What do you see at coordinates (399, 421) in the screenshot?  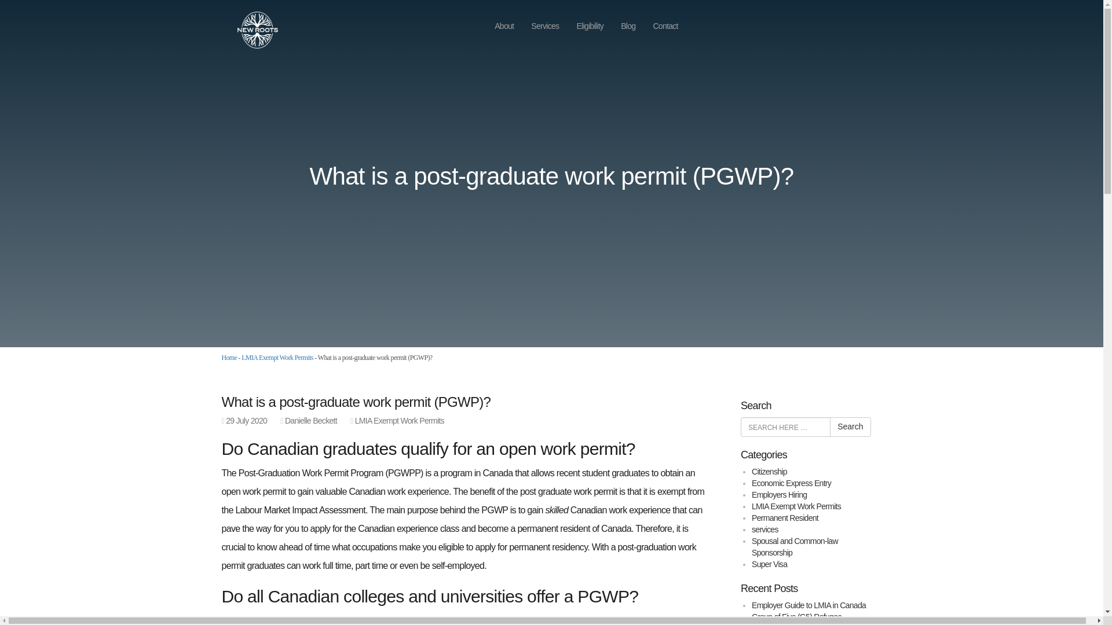 I see `LMIA Exempt Work Permits` at bounding box center [399, 421].